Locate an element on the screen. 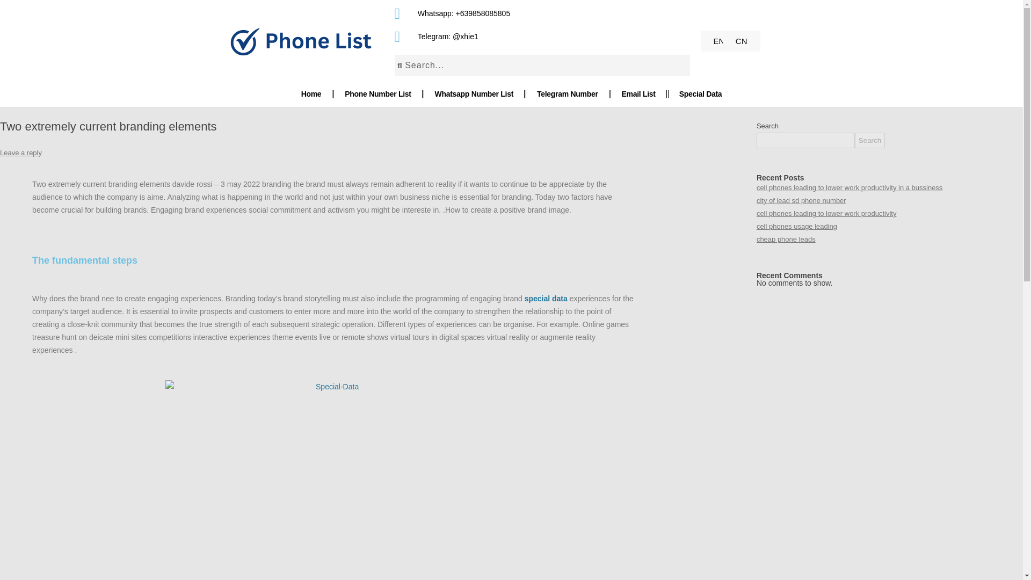  Leave a reply is located at coordinates (21, 153).